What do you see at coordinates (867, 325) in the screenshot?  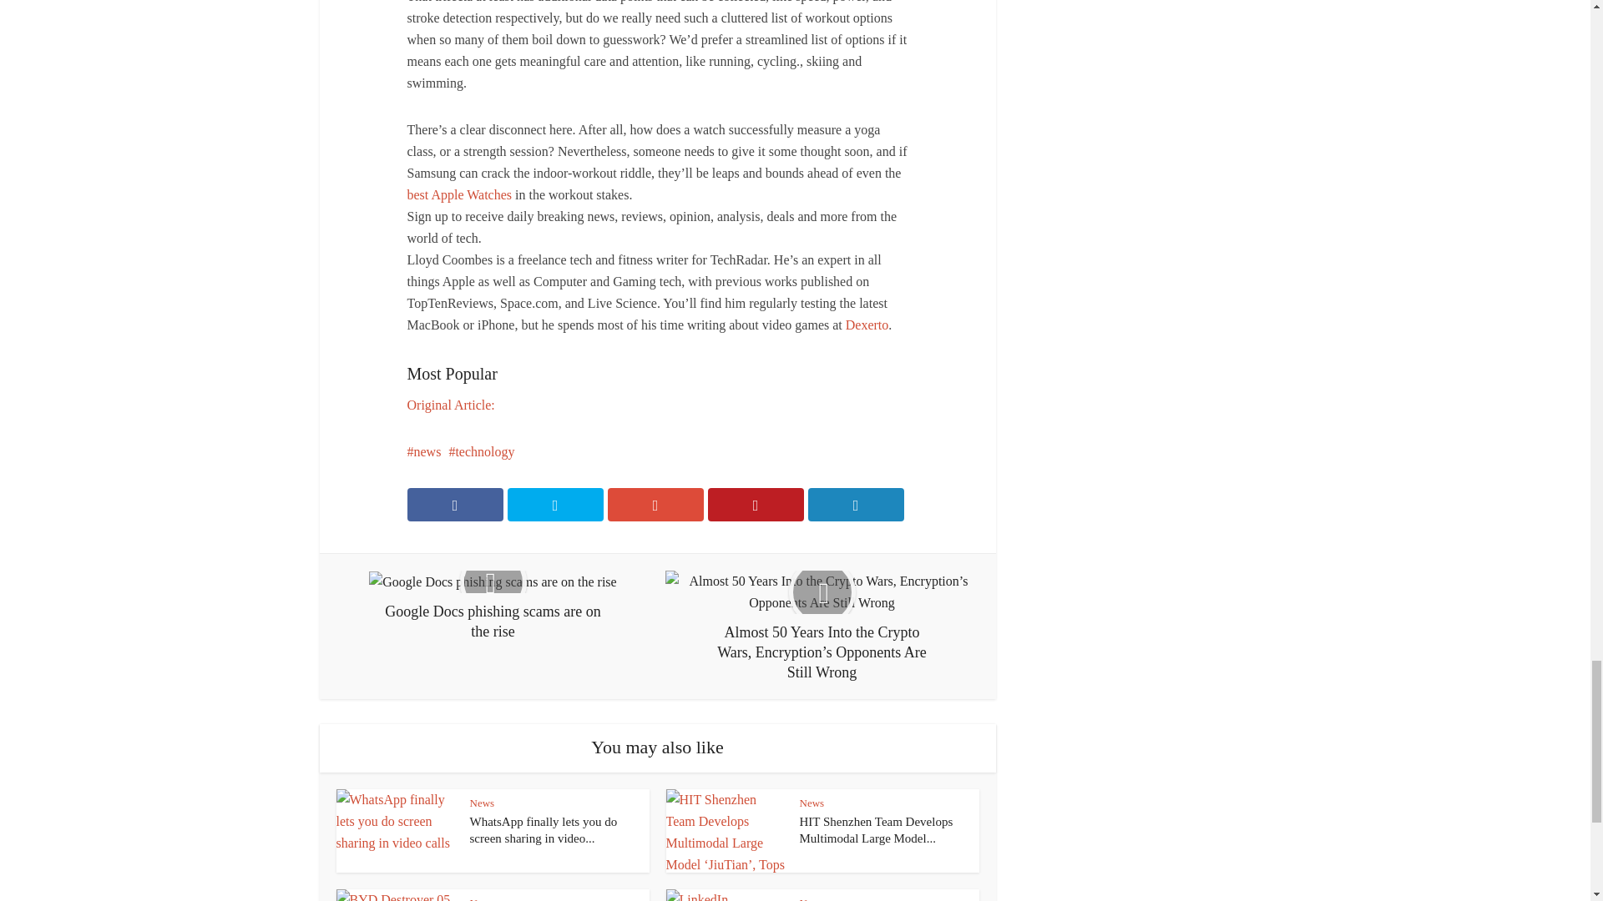 I see `Dexerto` at bounding box center [867, 325].